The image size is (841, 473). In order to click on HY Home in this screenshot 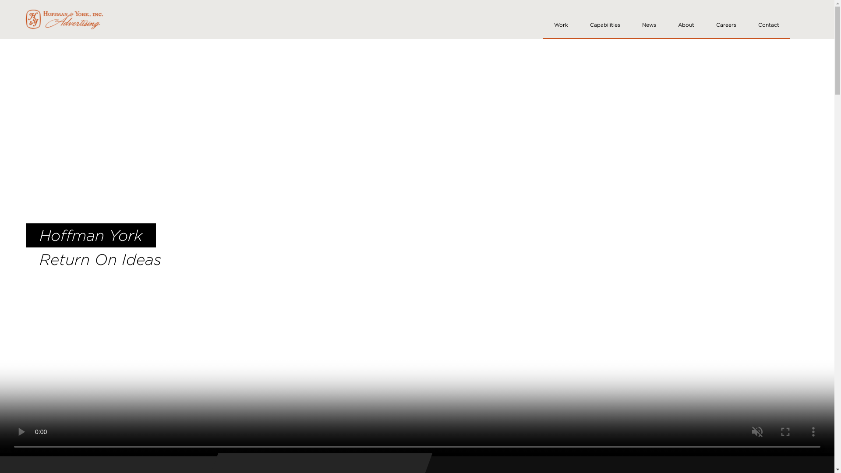, I will do `click(64, 19)`.